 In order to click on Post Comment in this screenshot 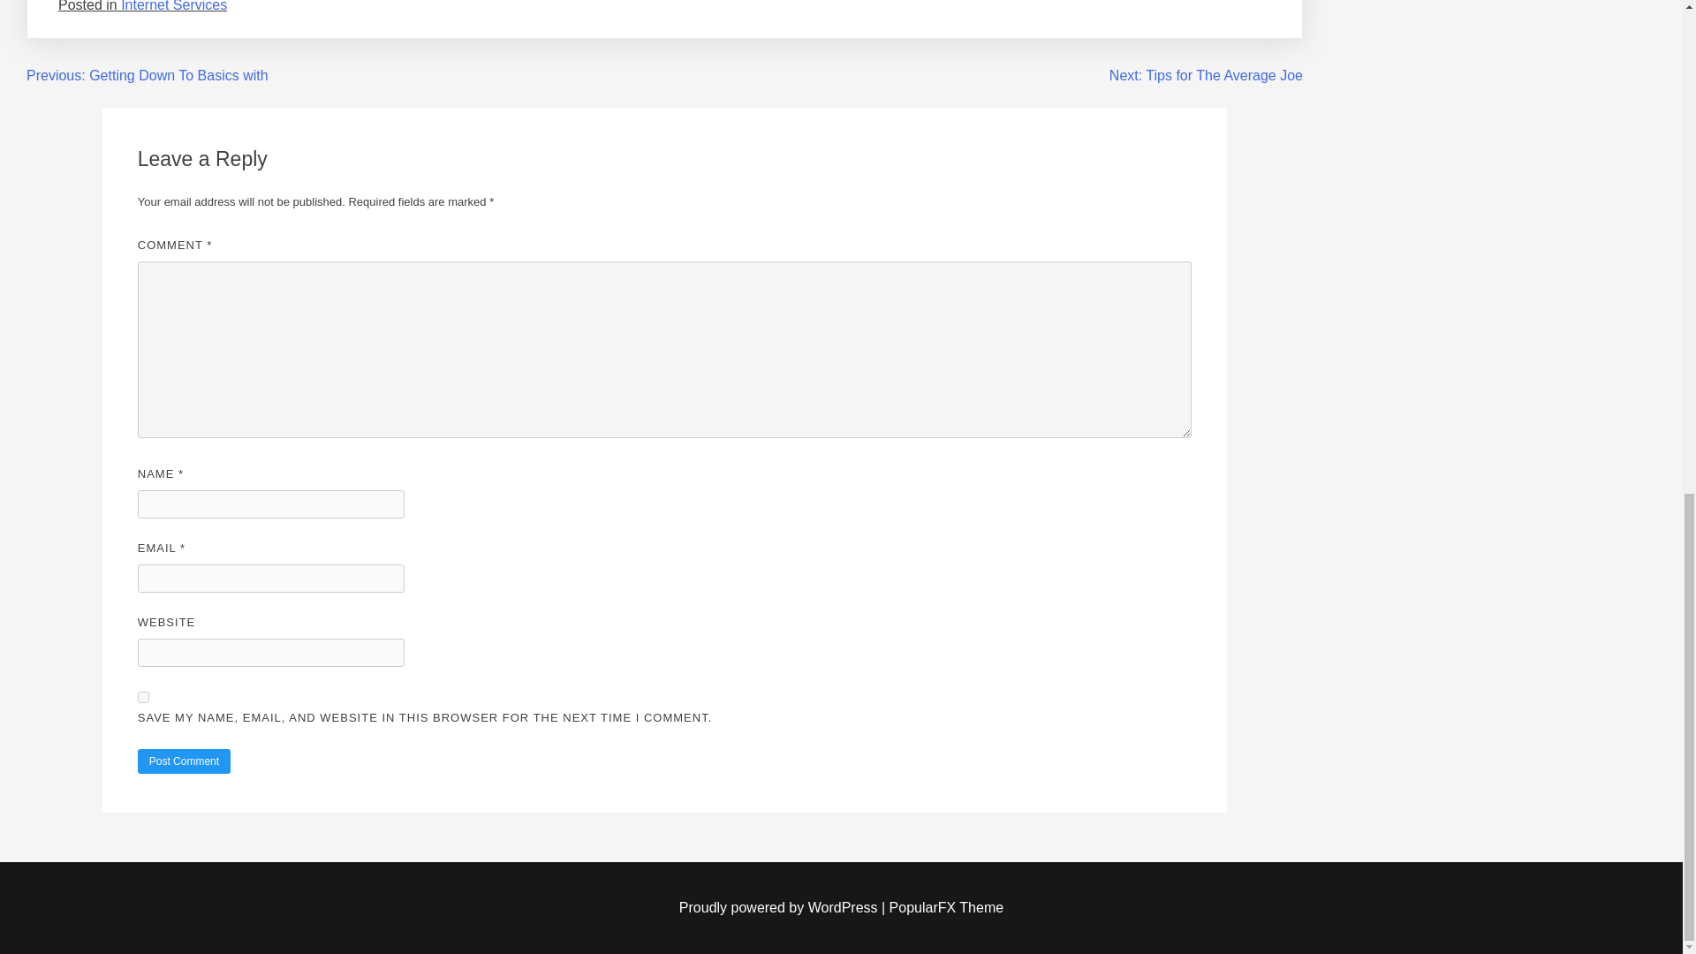, I will do `click(184, 761)`.